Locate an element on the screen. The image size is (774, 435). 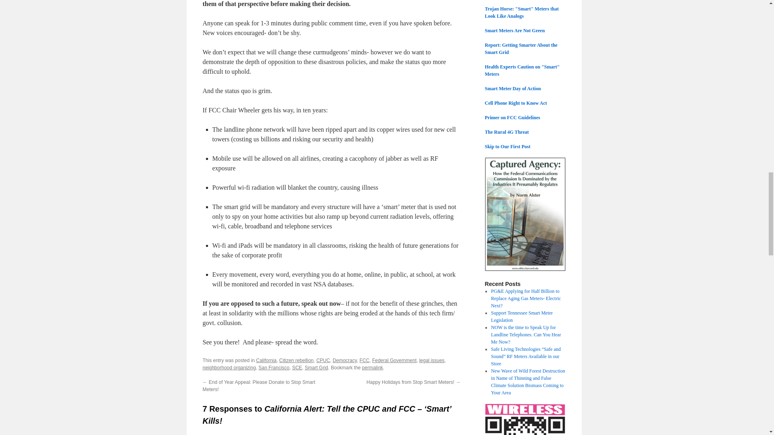
legal issues is located at coordinates (432, 360).